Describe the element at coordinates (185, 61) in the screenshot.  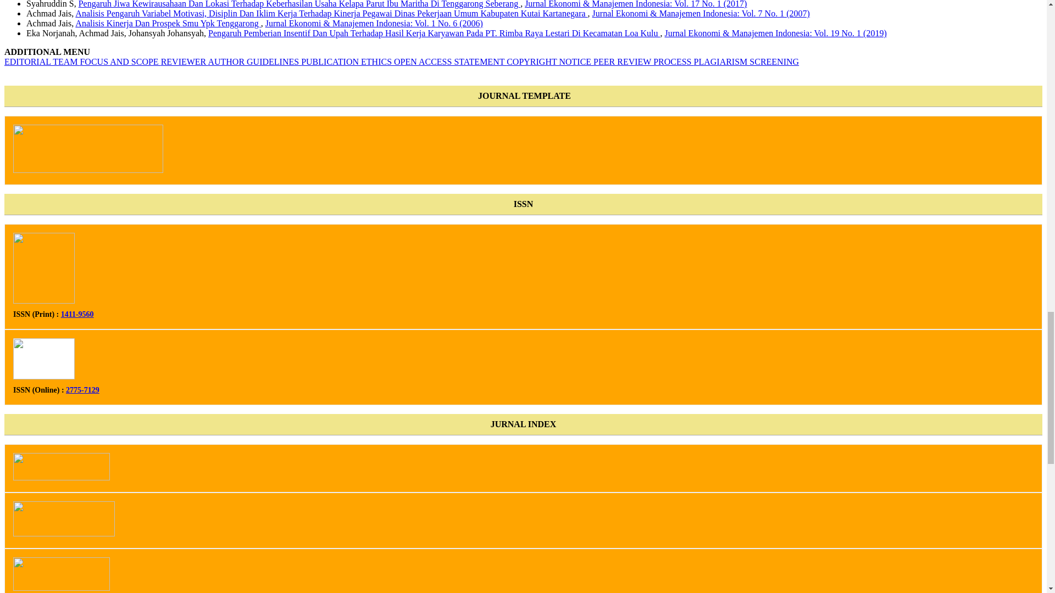
I see `REVIEWER` at that location.